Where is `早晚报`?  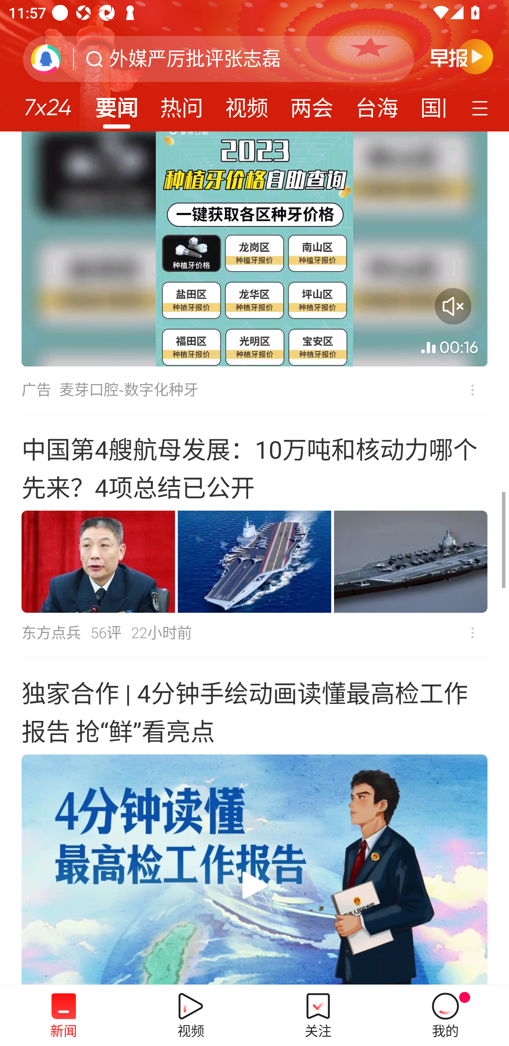 早晚报 is located at coordinates (462, 56).